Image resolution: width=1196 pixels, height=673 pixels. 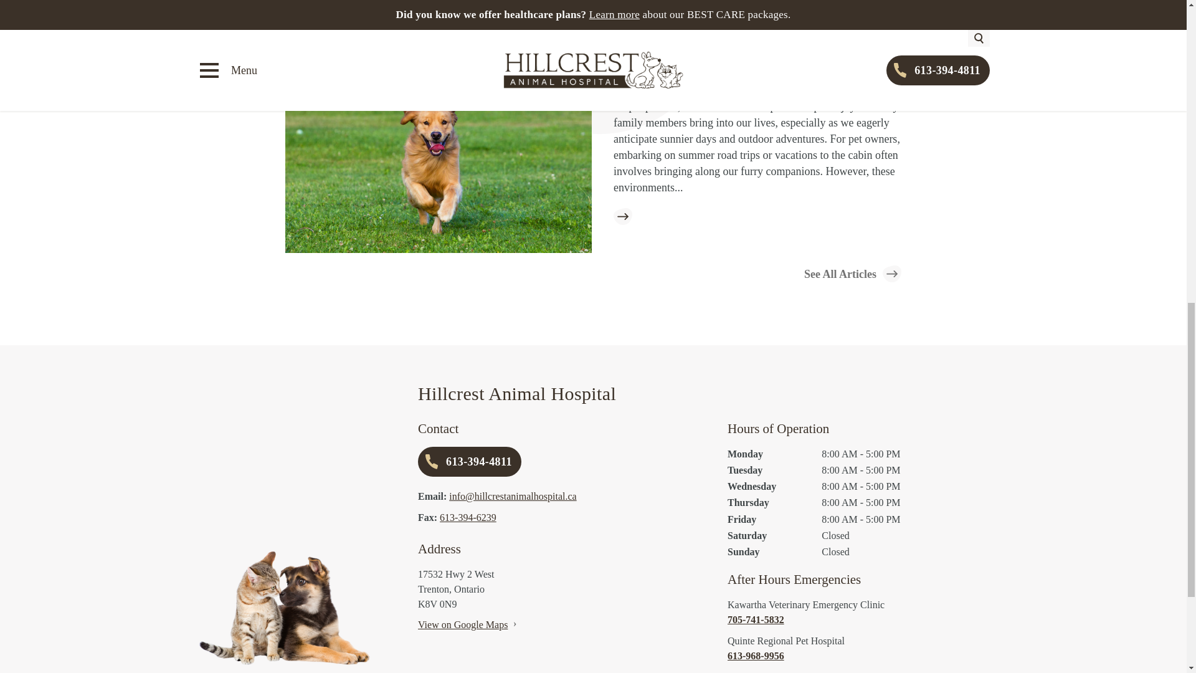 I want to click on 705-741-5832, so click(x=858, y=619).